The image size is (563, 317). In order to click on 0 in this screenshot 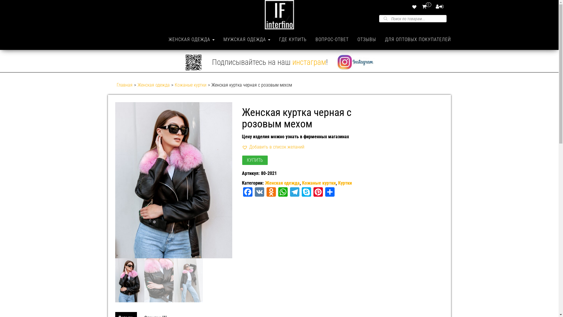, I will do `click(428, 6)`.